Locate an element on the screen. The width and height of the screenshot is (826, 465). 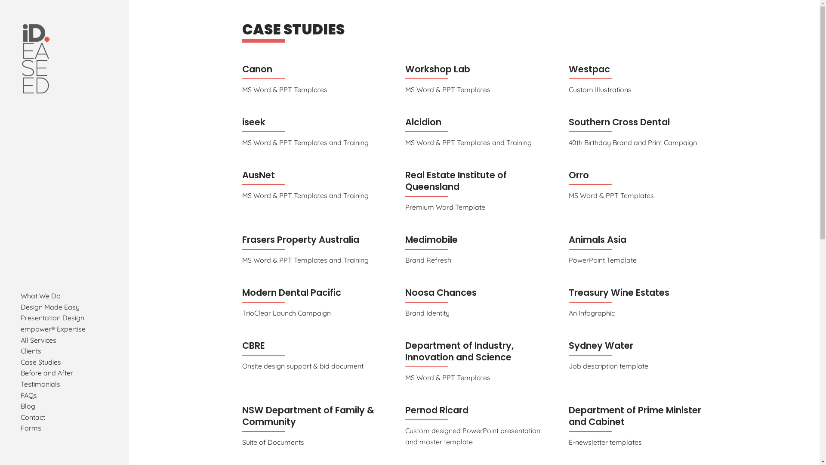
Orro is located at coordinates (579, 175).